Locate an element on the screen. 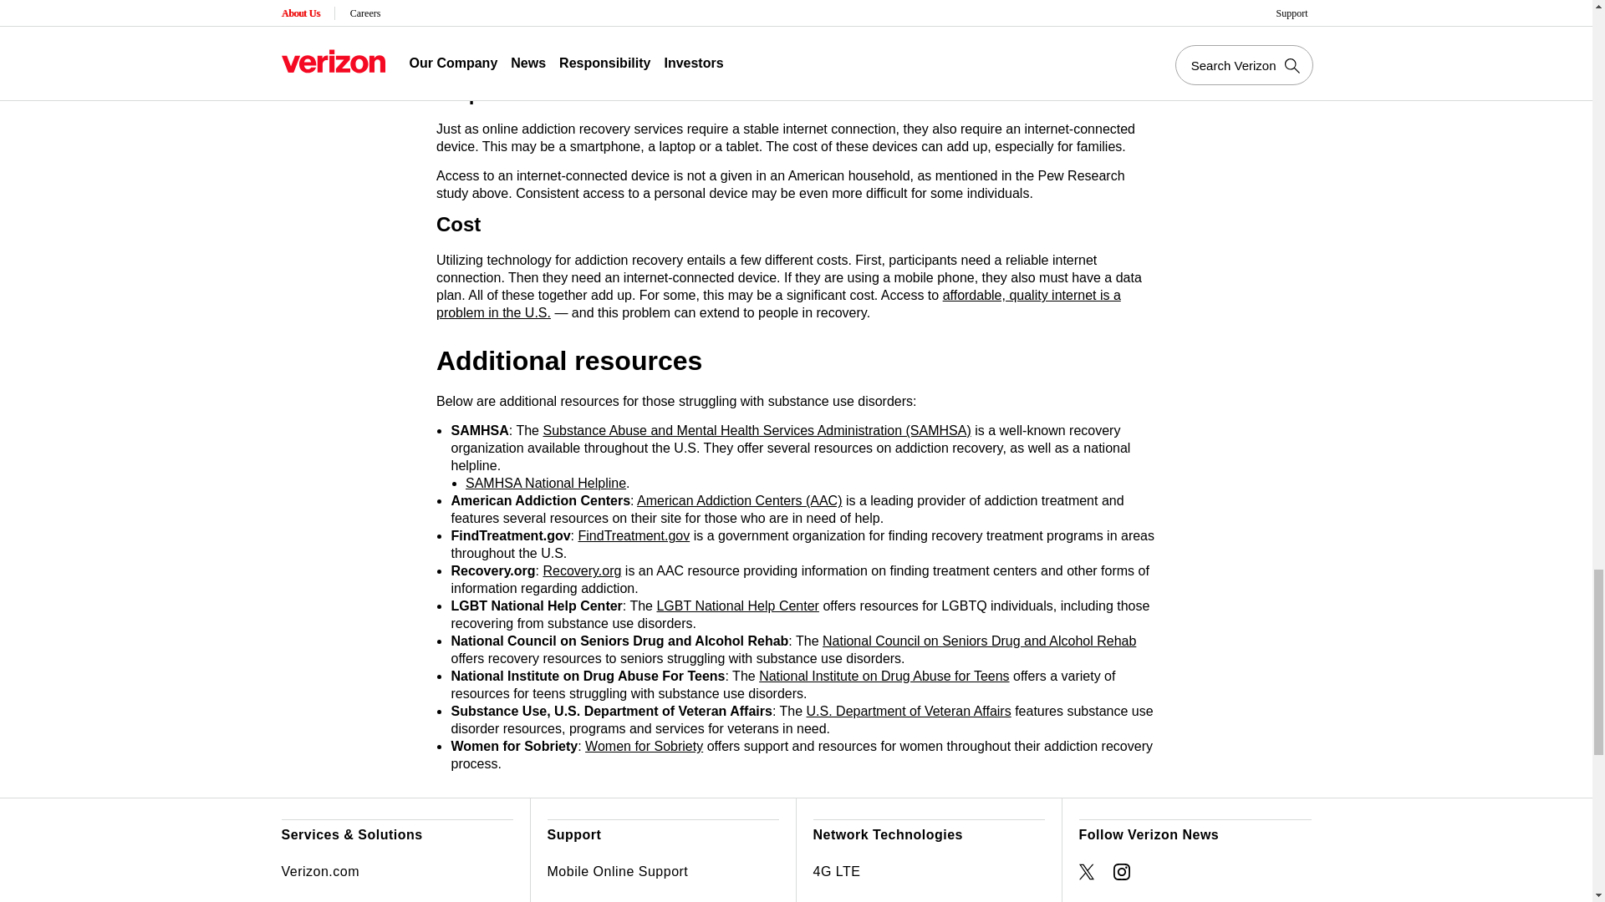  Opens New Window is located at coordinates (1087, 872).